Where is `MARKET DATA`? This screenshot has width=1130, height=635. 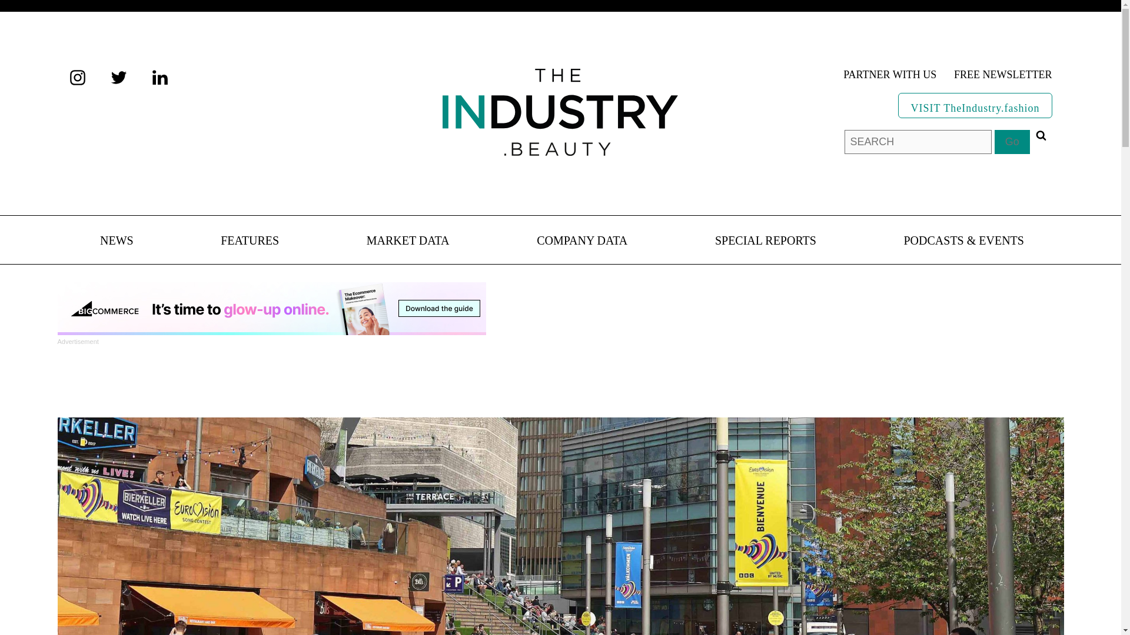 MARKET DATA is located at coordinates (408, 241).